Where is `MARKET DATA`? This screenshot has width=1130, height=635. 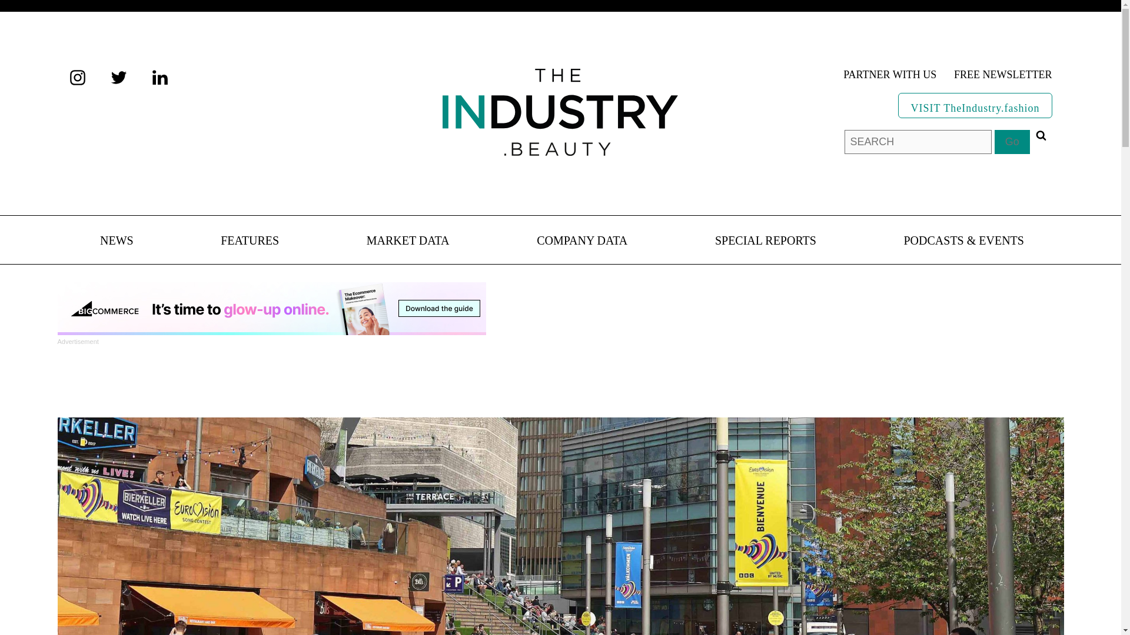 MARKET DATA is located at coordinates (408, 241).